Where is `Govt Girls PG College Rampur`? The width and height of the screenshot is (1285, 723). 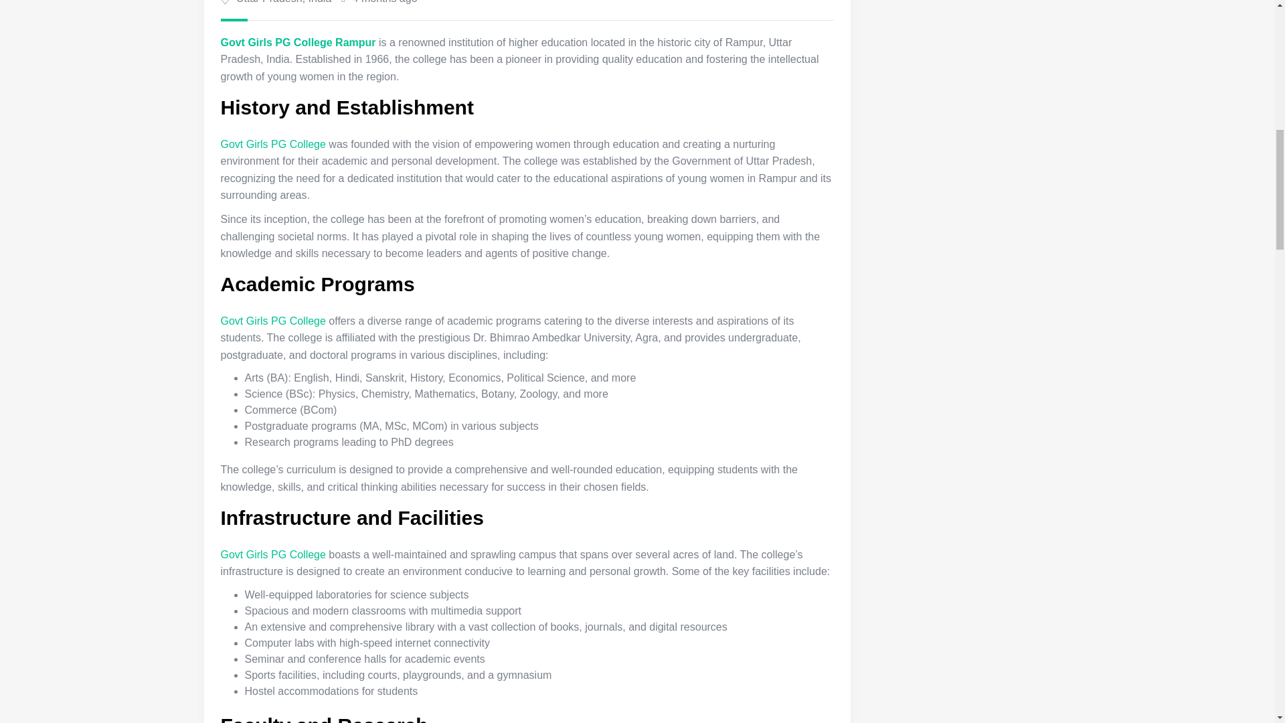
Govt Girls PG College Rampur is located at coordinates (298, 43).